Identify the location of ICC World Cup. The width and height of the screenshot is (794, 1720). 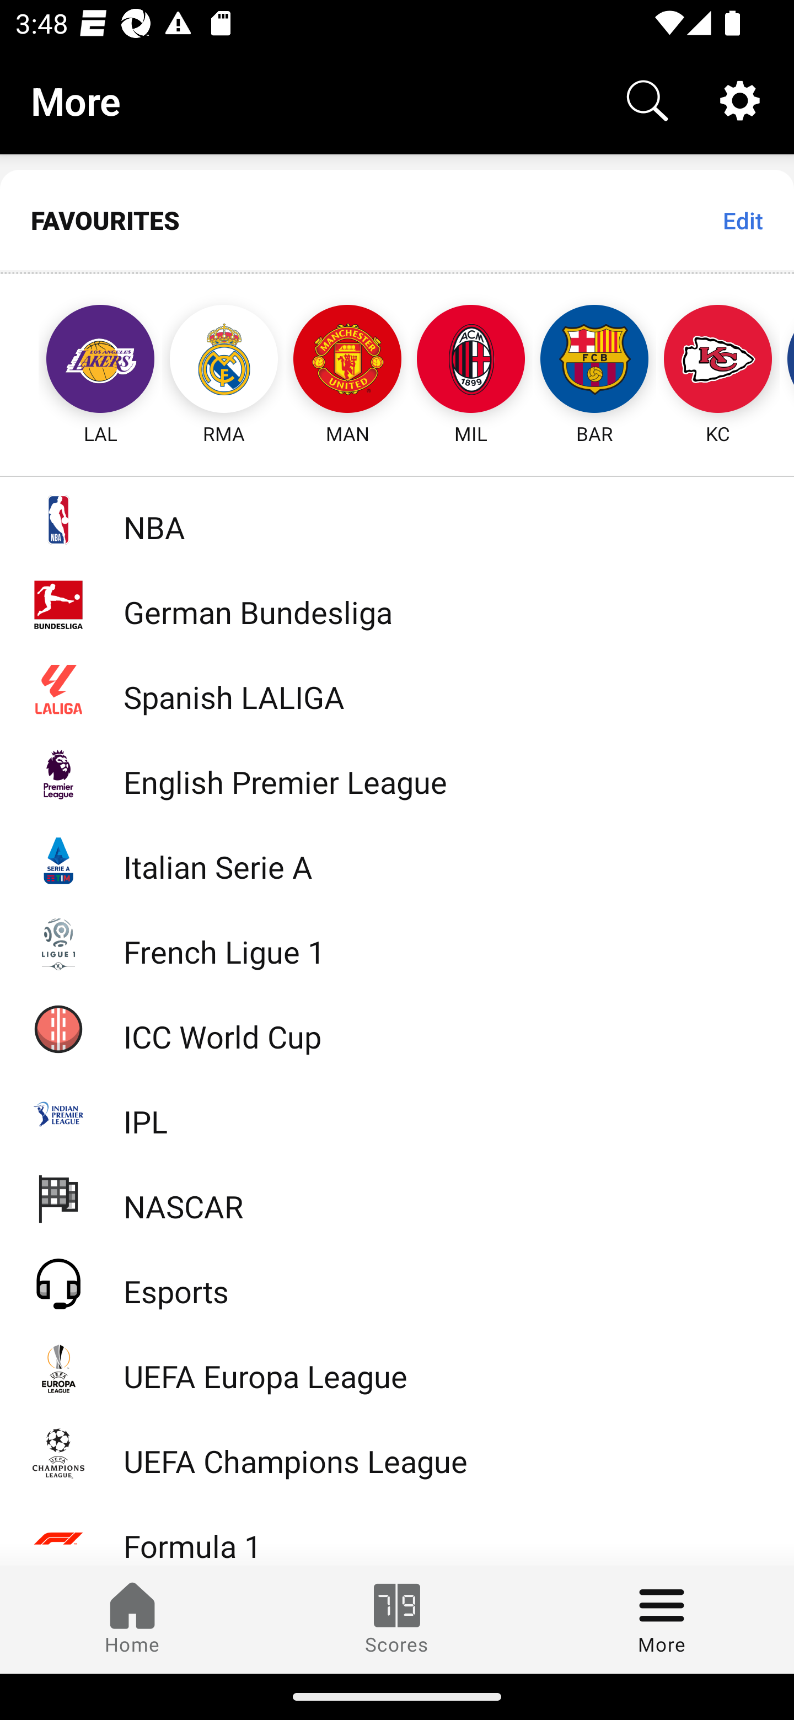
(397, 1028).